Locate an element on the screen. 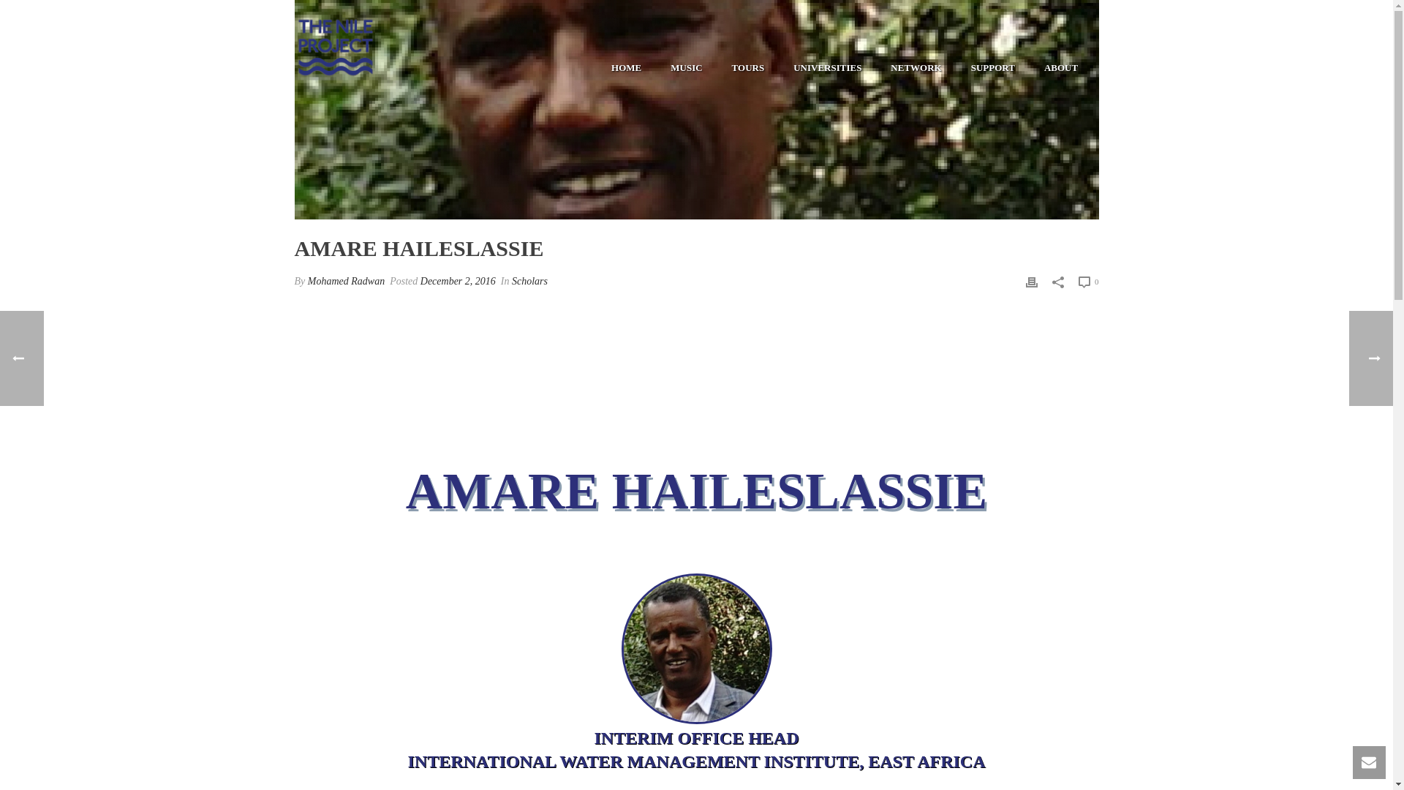 This screenshot has width=1404, height=790. NETWORK is located at coordinates (916, 67).